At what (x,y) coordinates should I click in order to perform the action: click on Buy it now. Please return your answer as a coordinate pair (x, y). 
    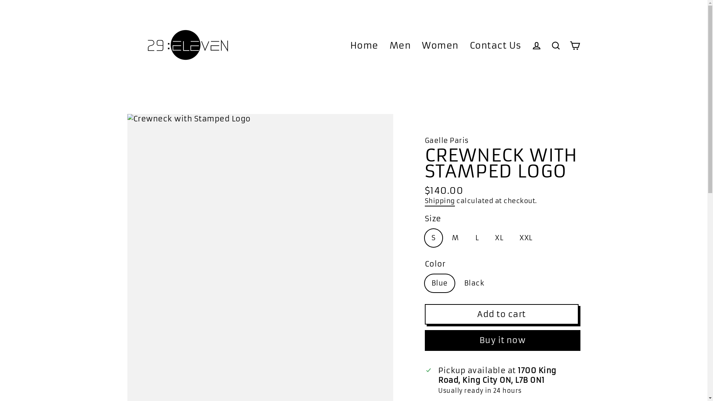
    Looking at the image, I should click on (503, 340).